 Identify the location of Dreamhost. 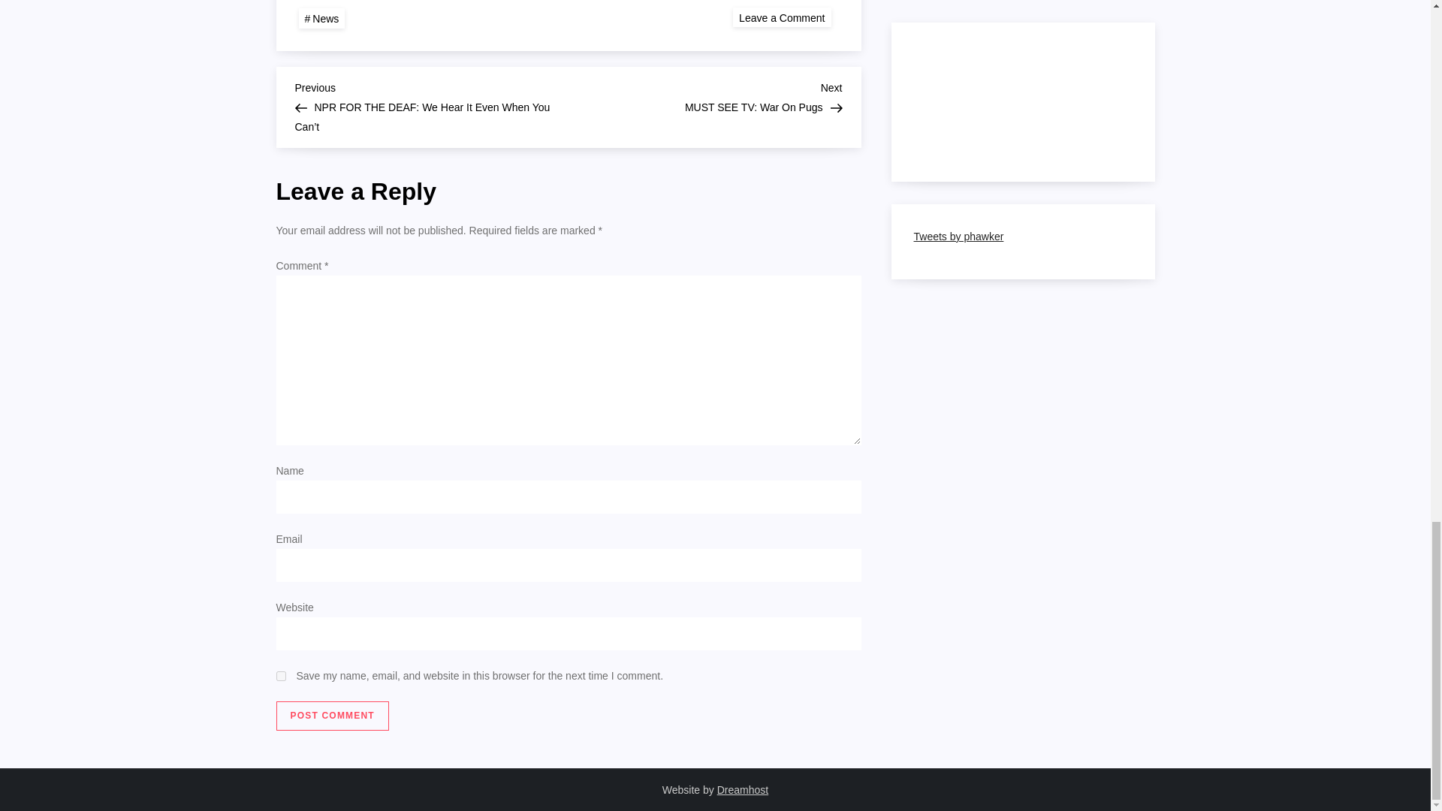
(333, 716).